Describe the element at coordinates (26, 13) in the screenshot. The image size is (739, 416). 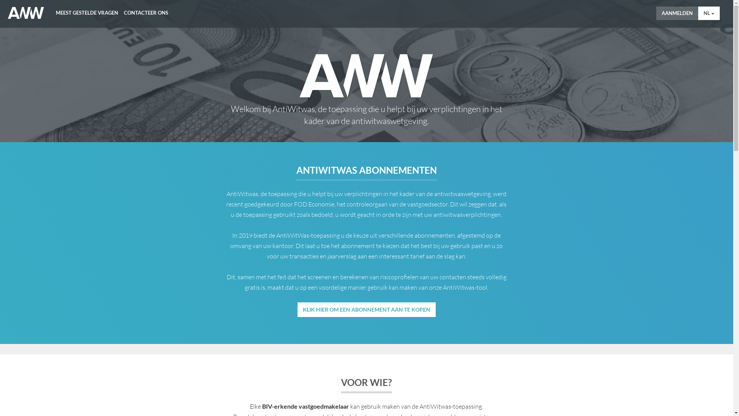
I see `AntiWitWas-manager` at that location.